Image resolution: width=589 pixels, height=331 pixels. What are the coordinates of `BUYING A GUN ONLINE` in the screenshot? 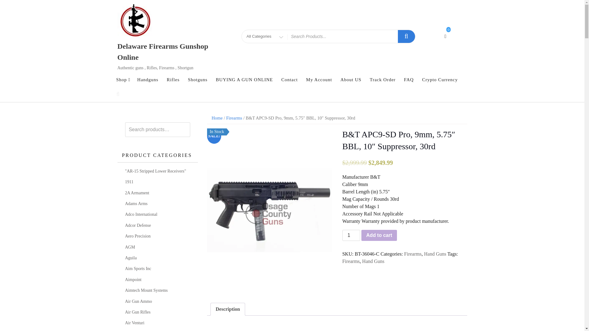 It's located at (244, 80).